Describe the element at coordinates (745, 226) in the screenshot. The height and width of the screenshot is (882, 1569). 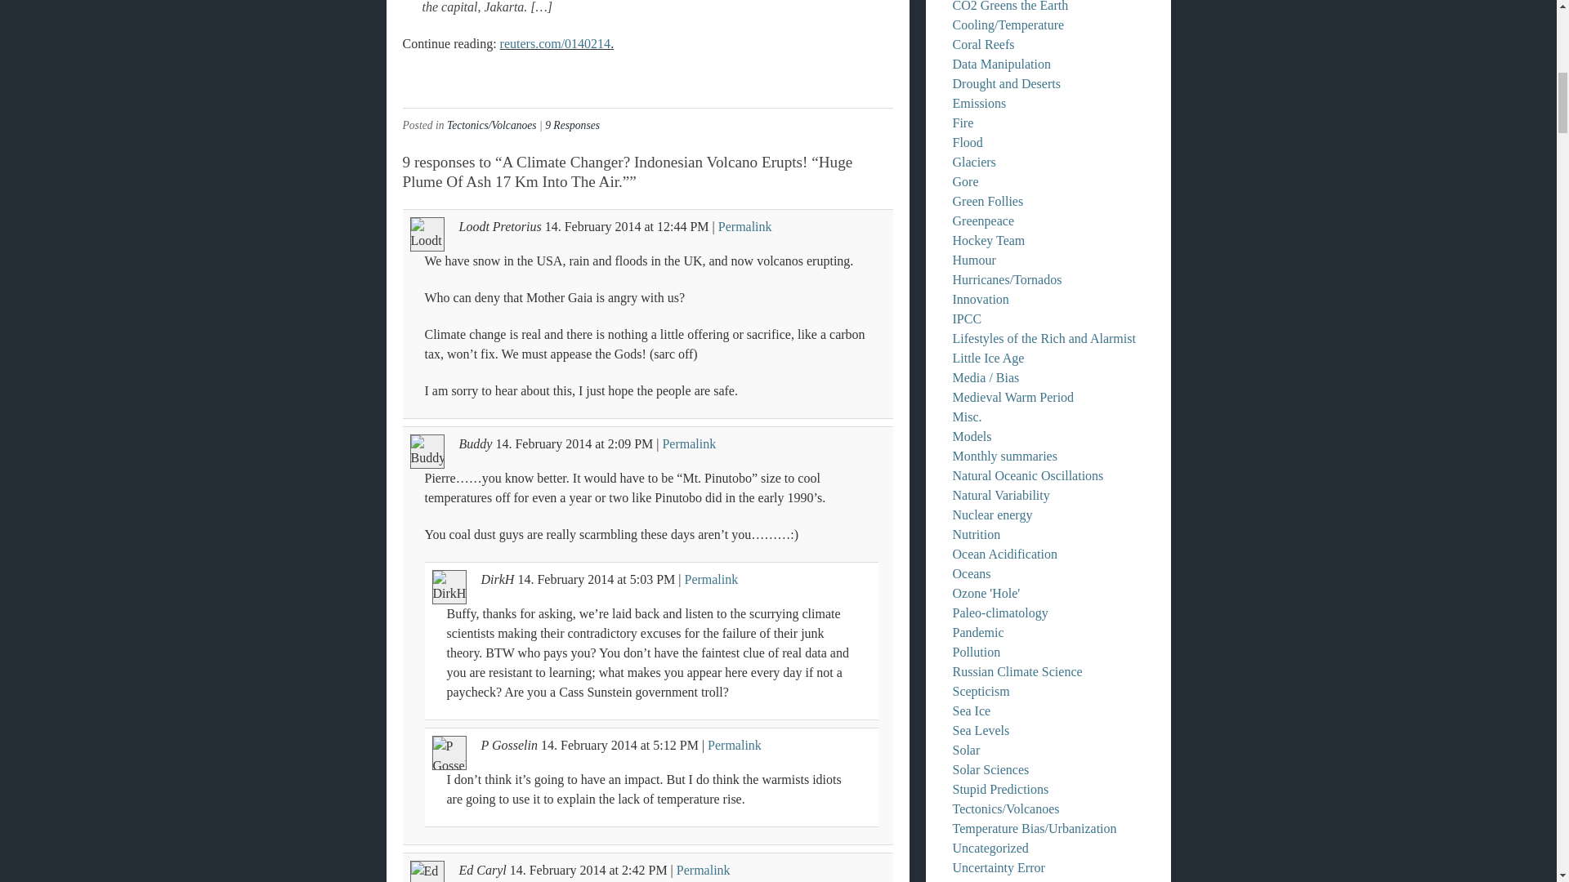
I see `Permalink to comment 918205` at that location.